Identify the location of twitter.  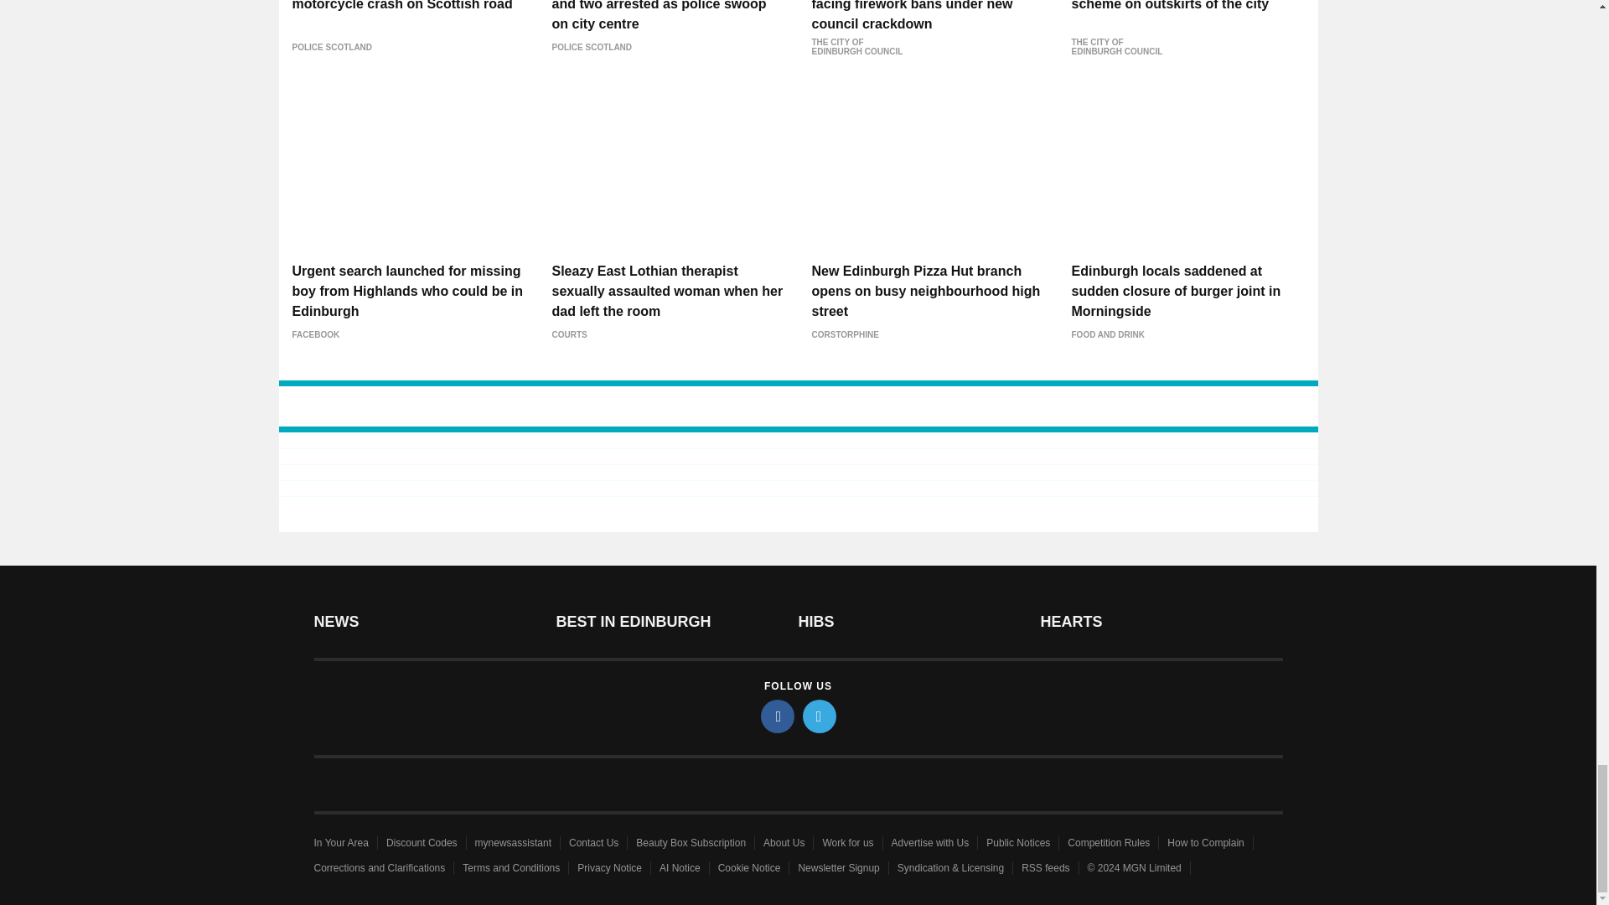
(820, 716).